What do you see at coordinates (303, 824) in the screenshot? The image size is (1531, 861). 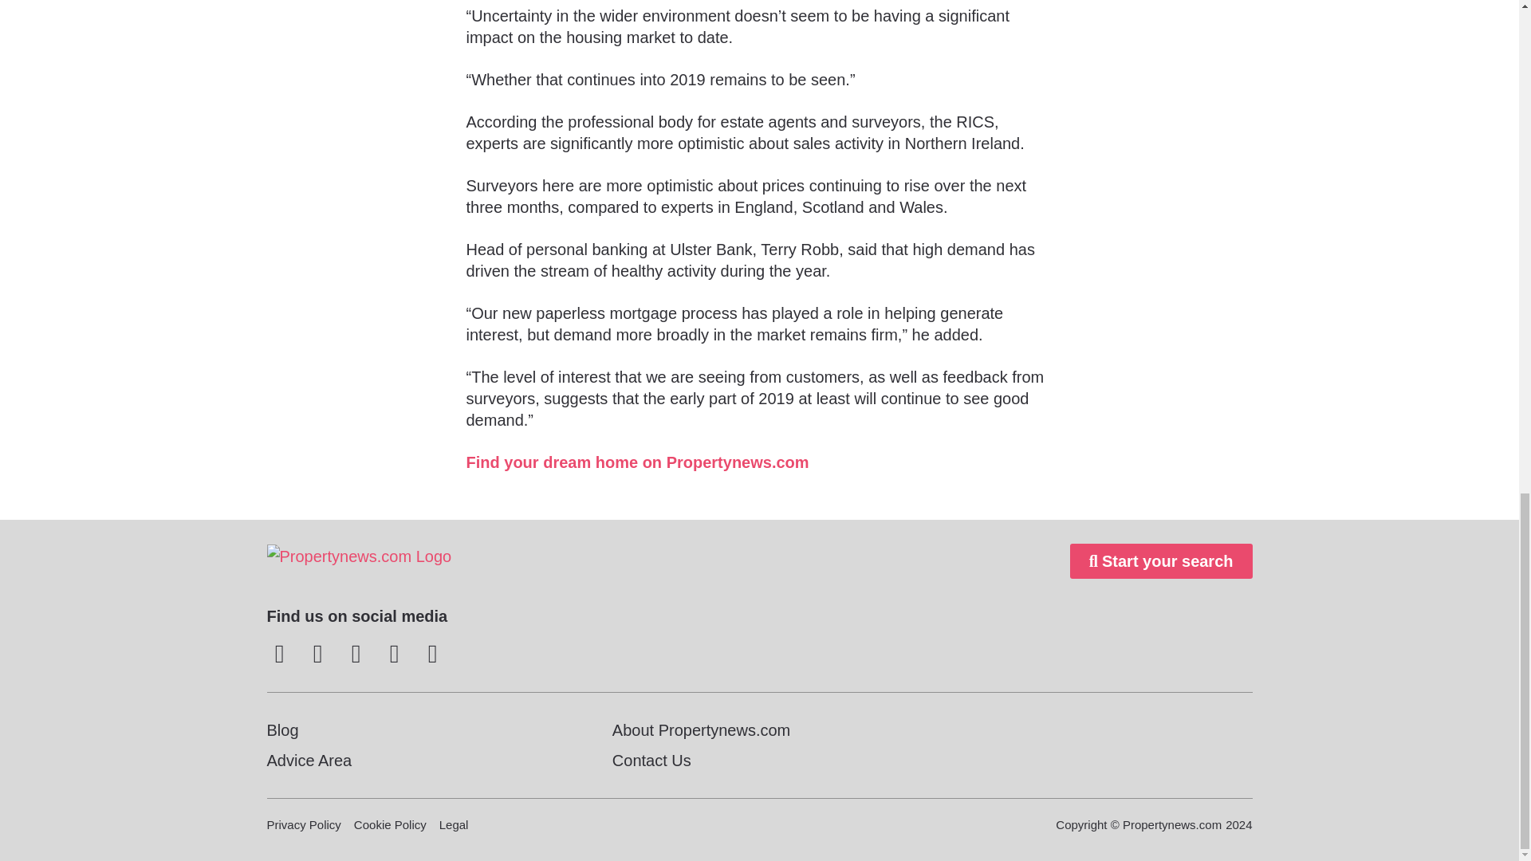 I see `Privacy Policy` at bounding box center [303, 824].